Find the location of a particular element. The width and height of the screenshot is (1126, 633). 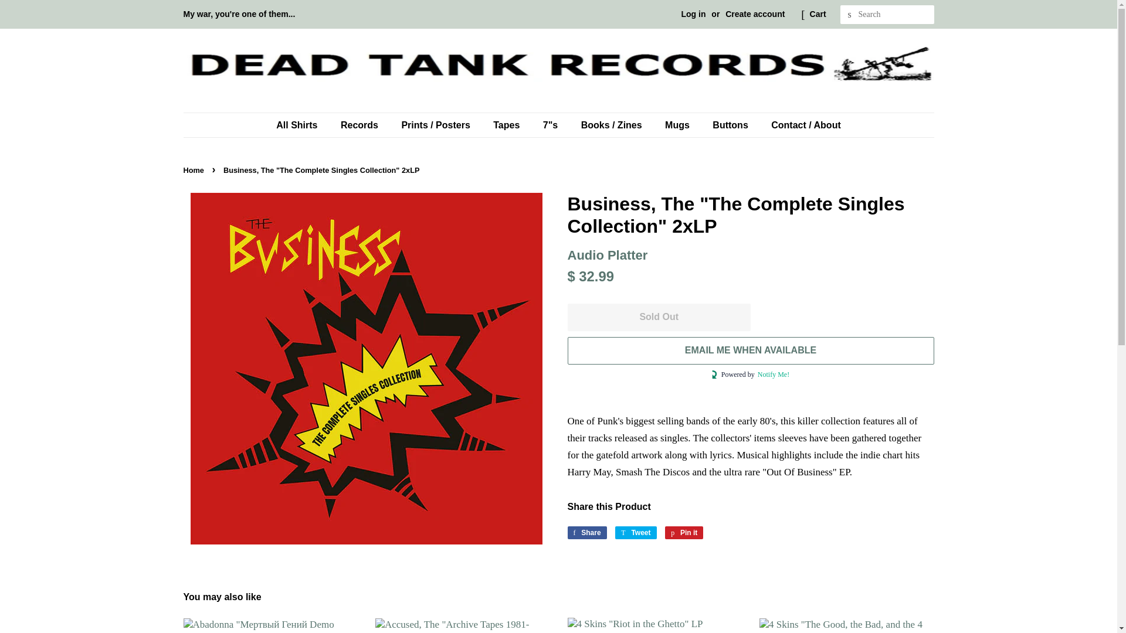

Back to the frontpage is located at coordinates (194, 170).